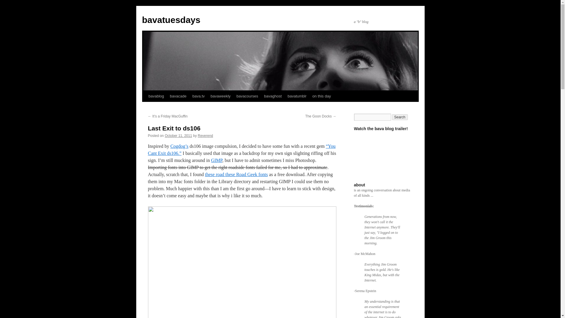  Describe the element at coordinates (171, 20) in the screenshot. I see `bavatuesdays` at that location.